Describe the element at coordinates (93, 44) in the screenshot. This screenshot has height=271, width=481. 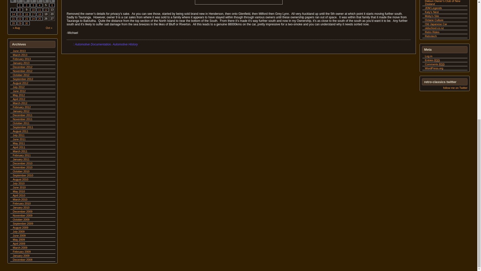
I see `View all posts in Automotive Documentation` at that location.